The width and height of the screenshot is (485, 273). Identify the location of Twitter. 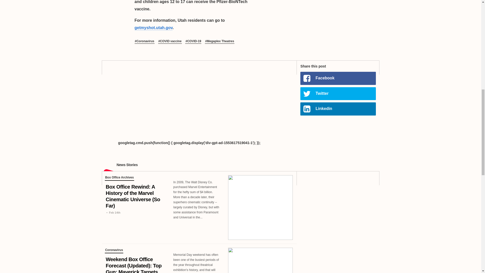
(338, 94).